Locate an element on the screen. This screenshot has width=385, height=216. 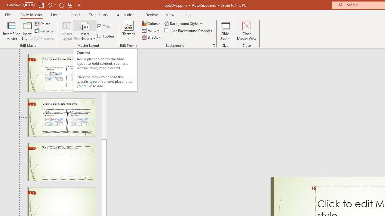
Preserve is located at coordinates (45, 38).